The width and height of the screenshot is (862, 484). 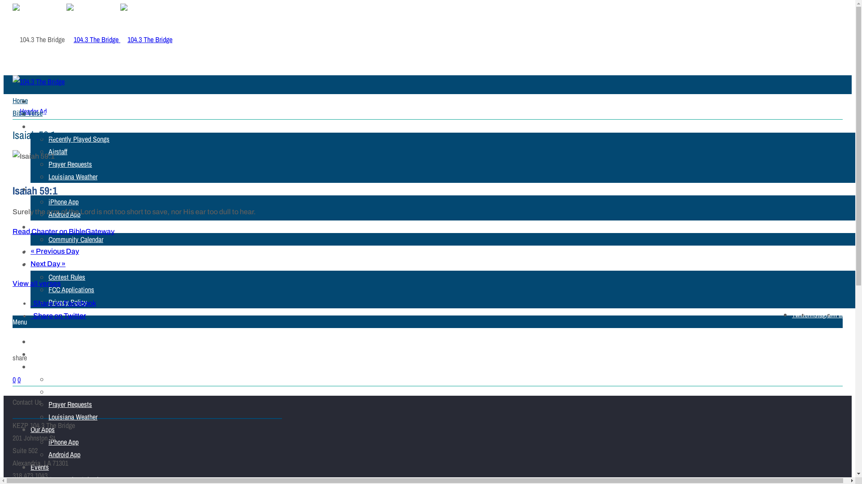 What do you see at coordinates (19, 380) in the screenshot?
I see `0` at bounding box center [19, 380].